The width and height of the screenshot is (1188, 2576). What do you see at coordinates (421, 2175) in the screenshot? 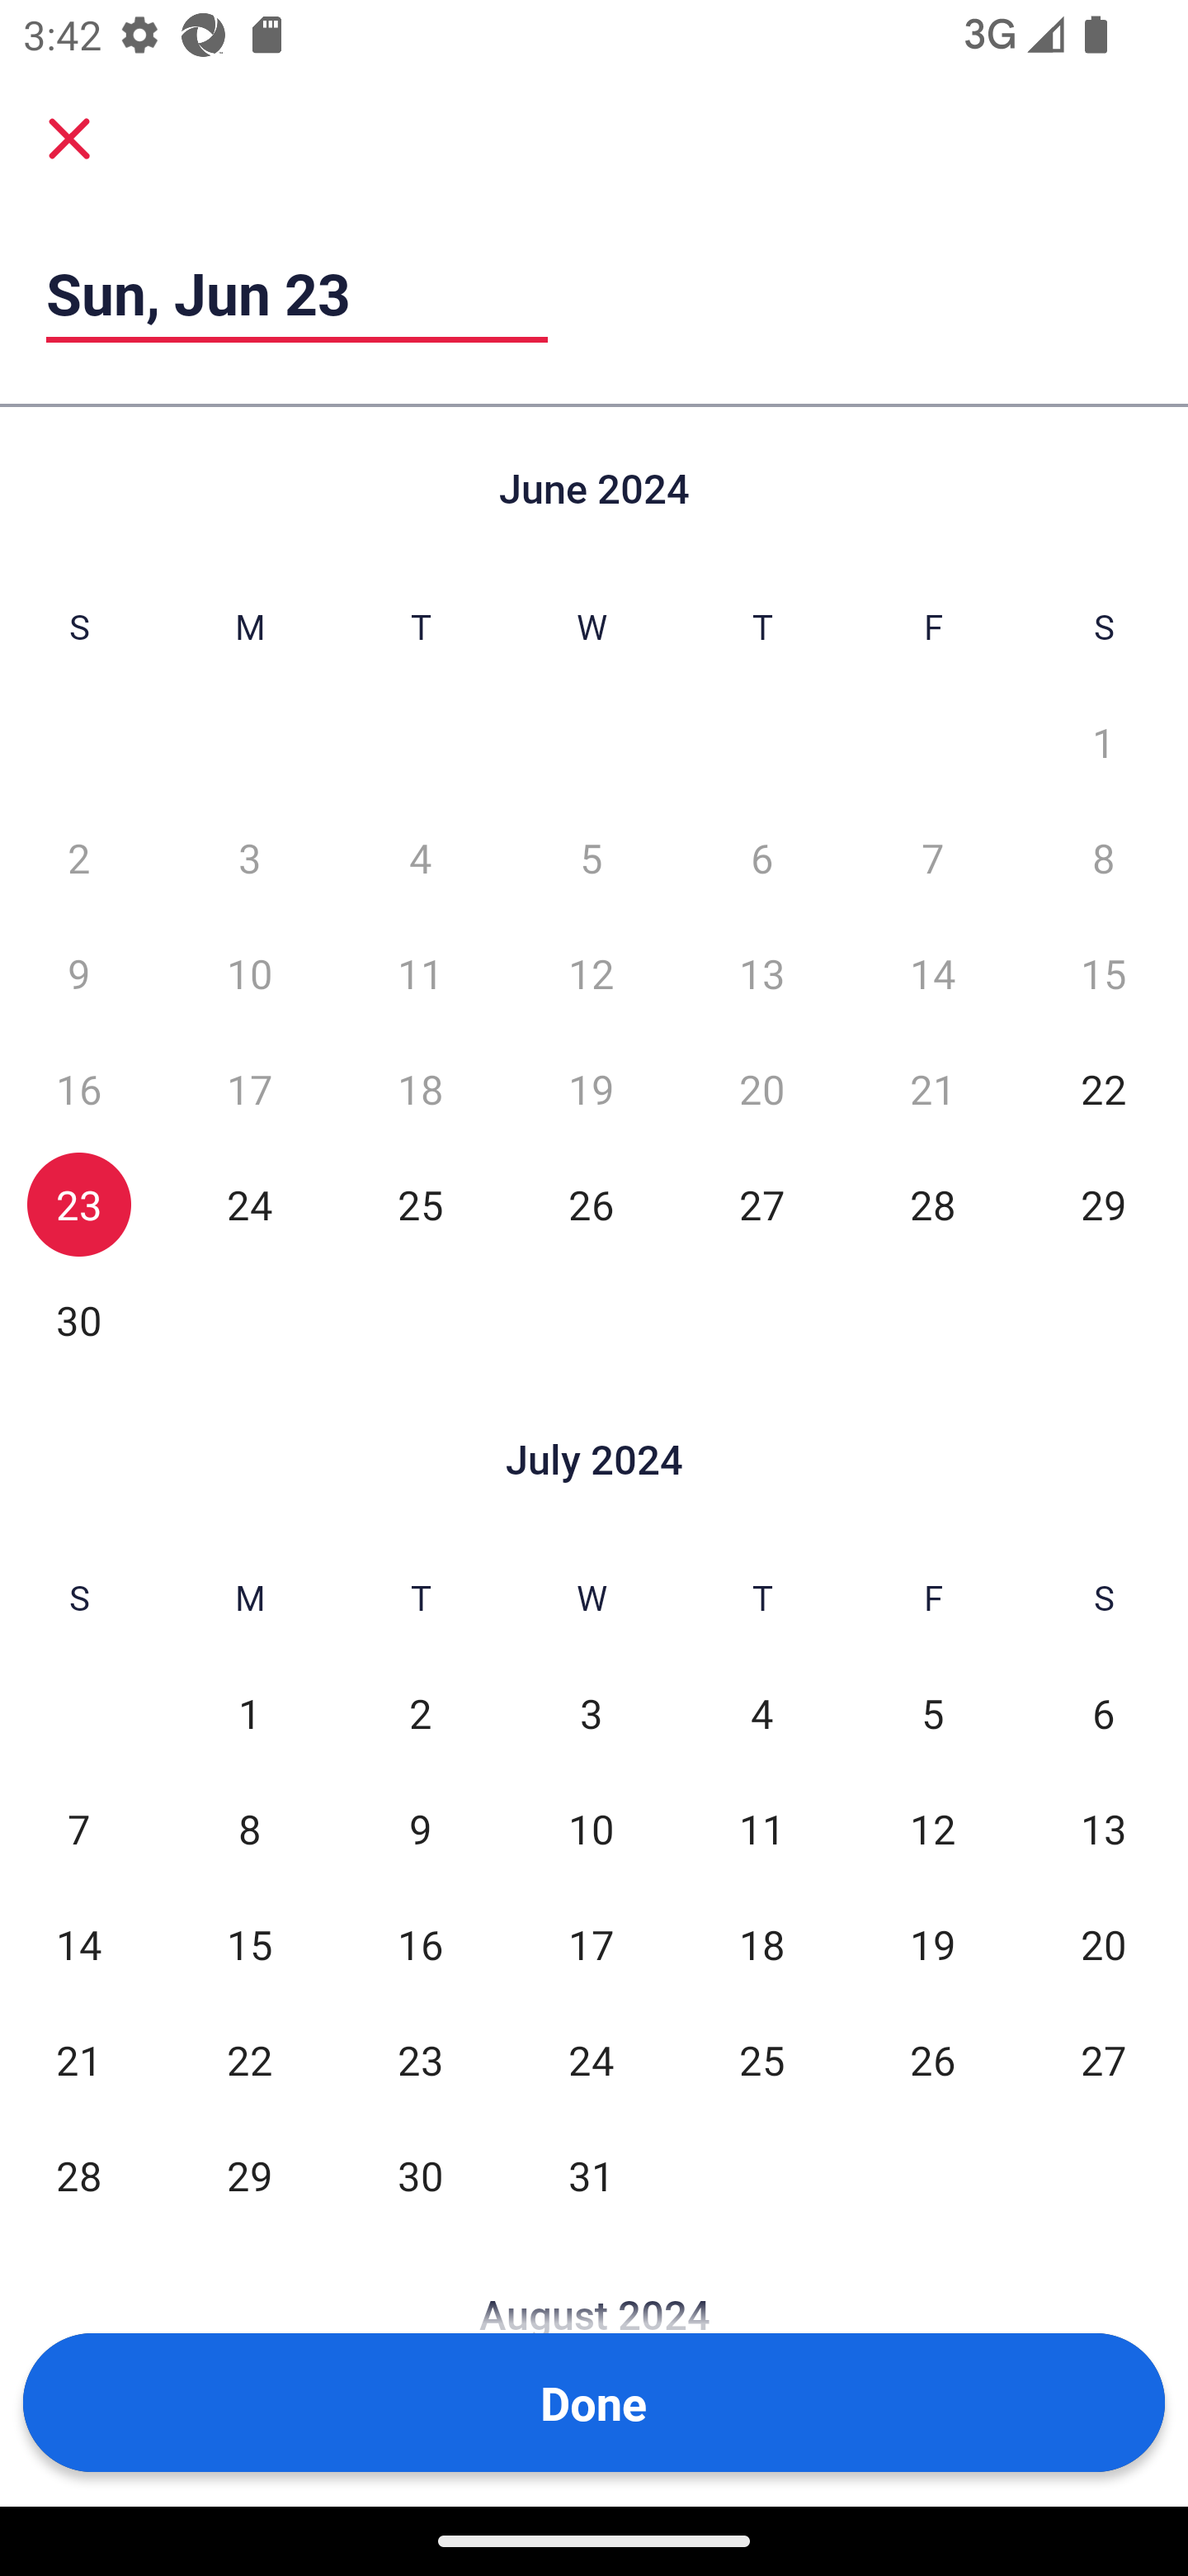
I see `30 Tue, Jul 30, Not Selected` at bounding box center [421, 2175].